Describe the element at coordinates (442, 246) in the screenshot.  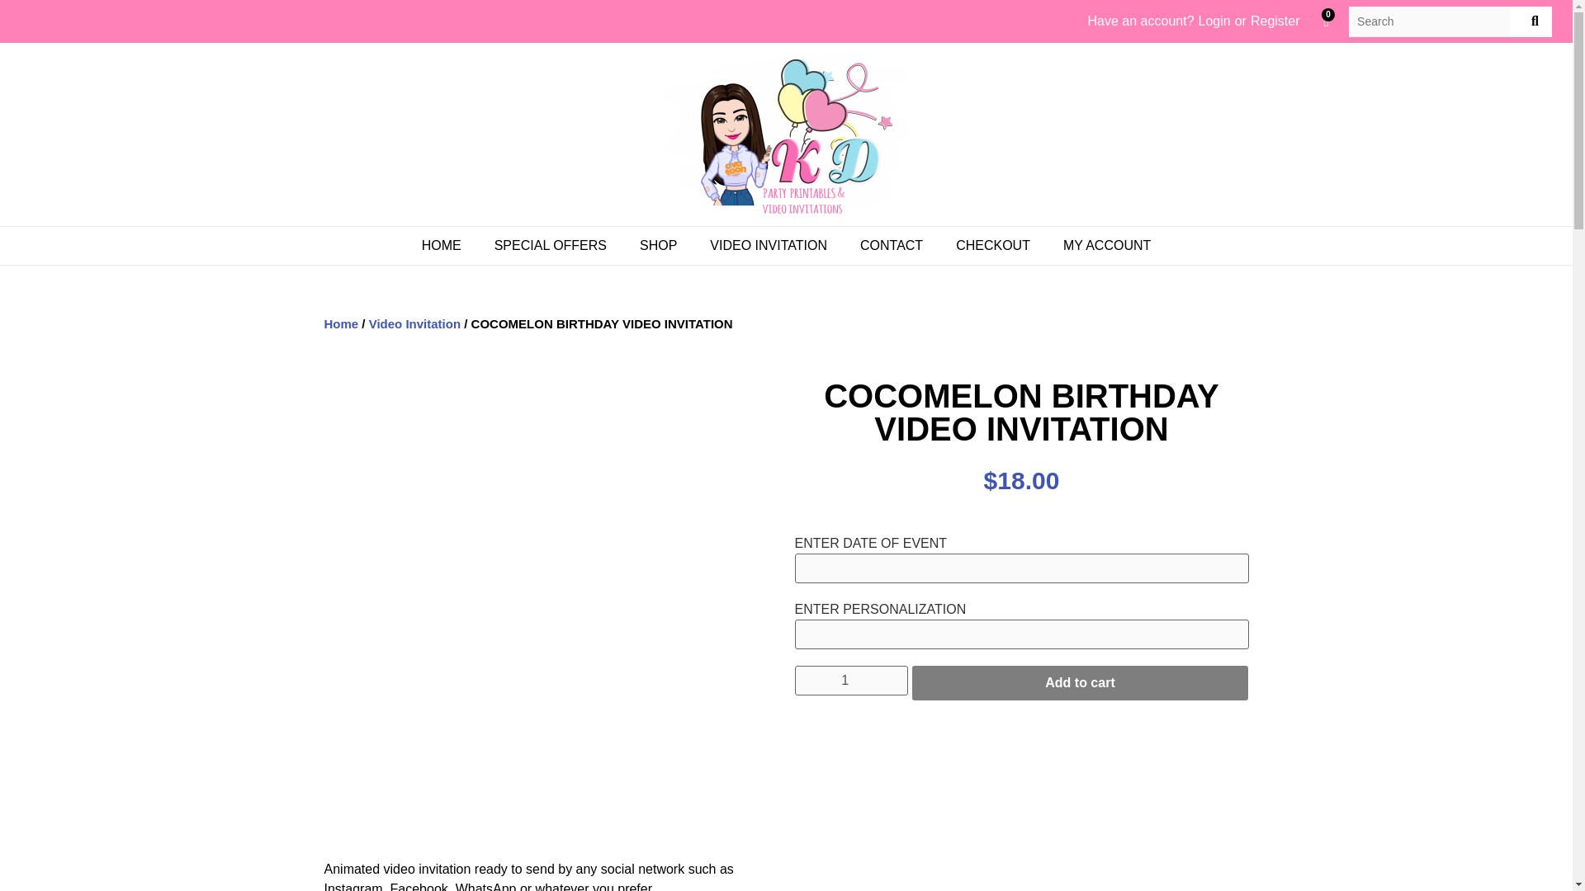
I see `HOME` at that location.